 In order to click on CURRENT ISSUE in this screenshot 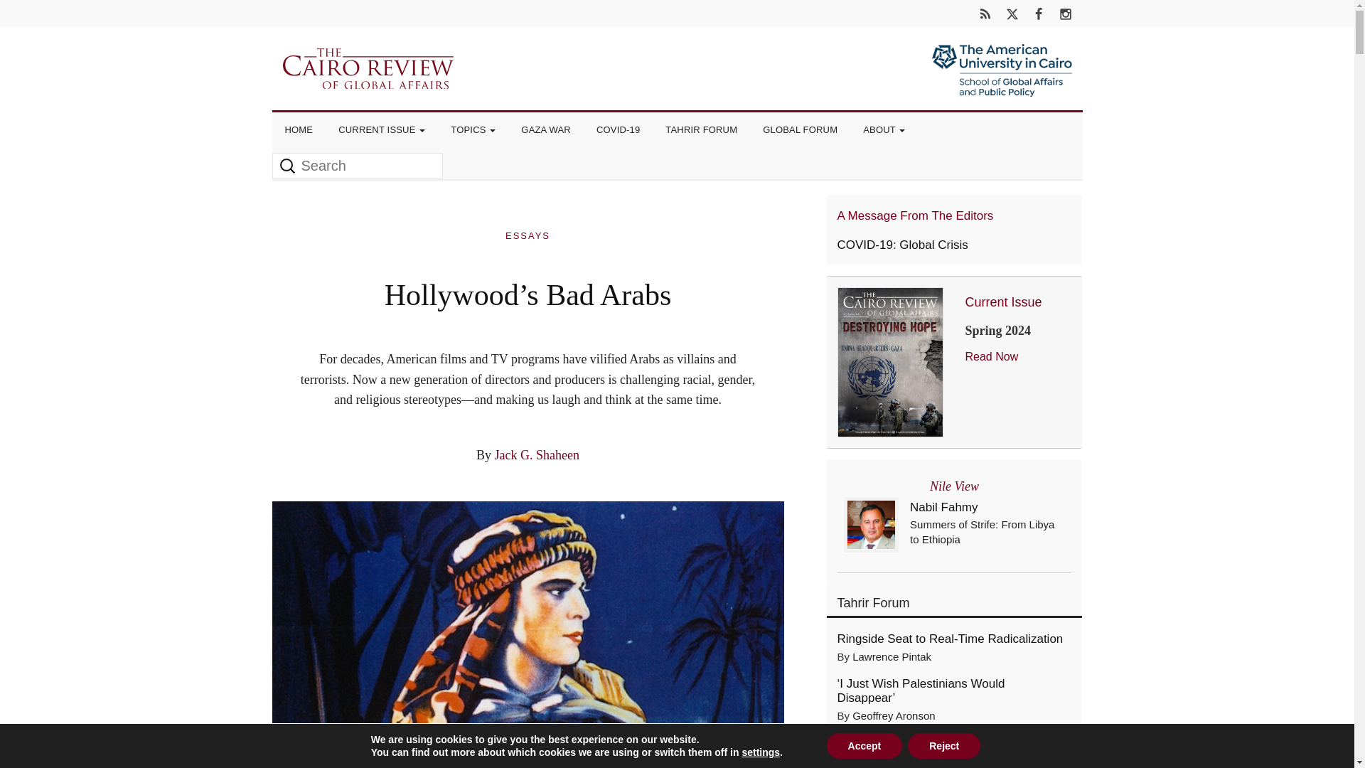, I will do `click(382, 129)`.